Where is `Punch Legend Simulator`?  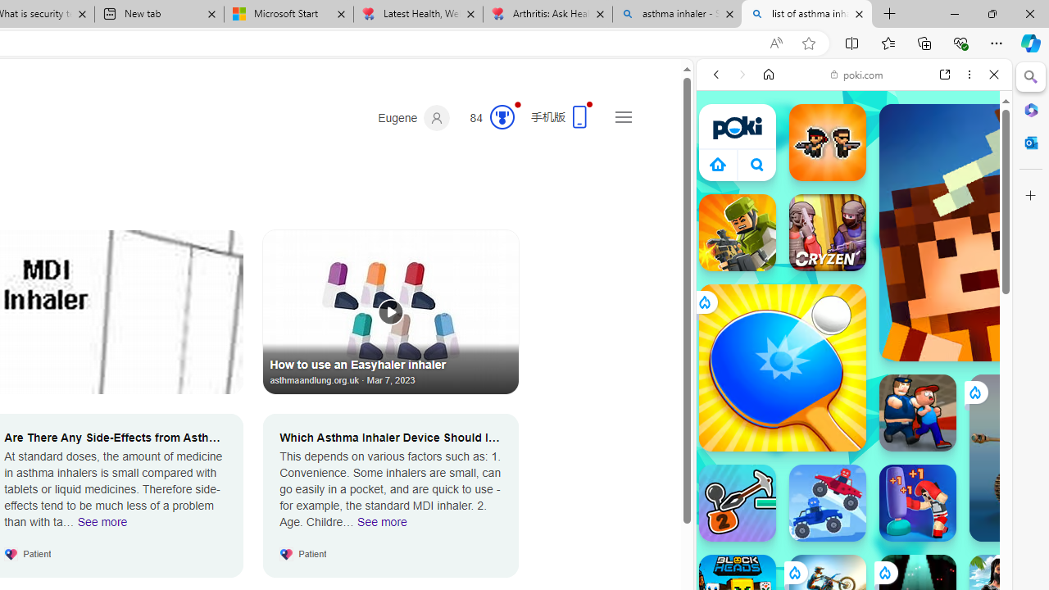 Punch Legend Simulator is located at coordinates (918, 503).